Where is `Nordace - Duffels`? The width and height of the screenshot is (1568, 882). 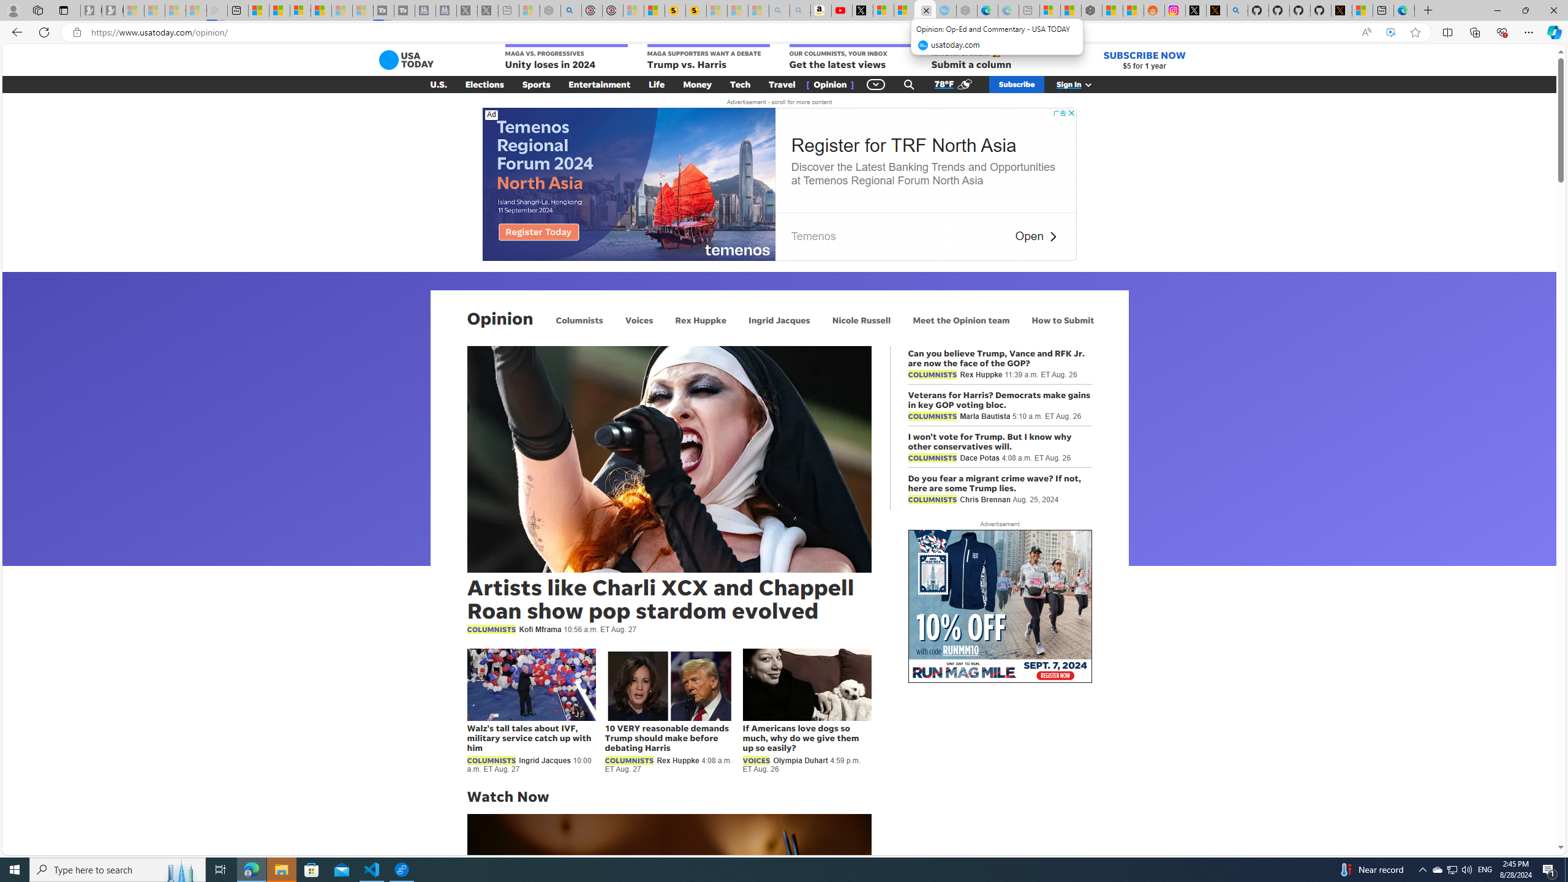
Nordace - Duffels is located at coordinates (1091, 10).